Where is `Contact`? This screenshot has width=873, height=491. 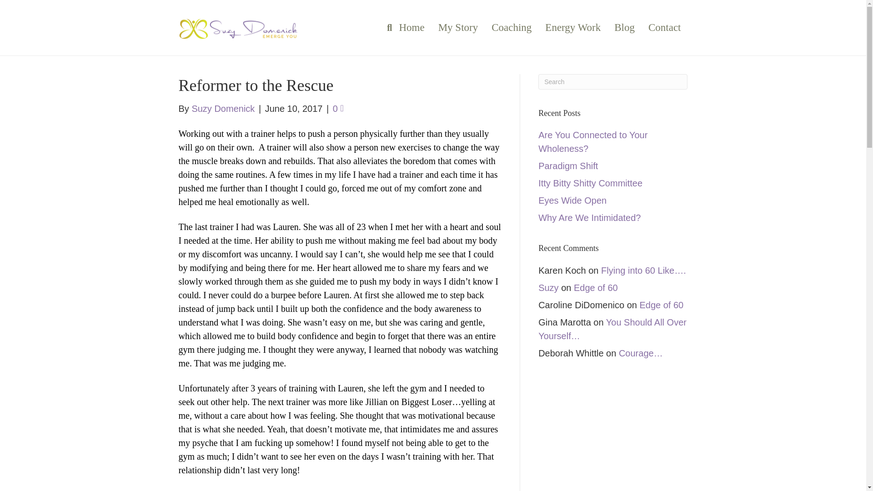 Contact is located at coordinates (665, 27).